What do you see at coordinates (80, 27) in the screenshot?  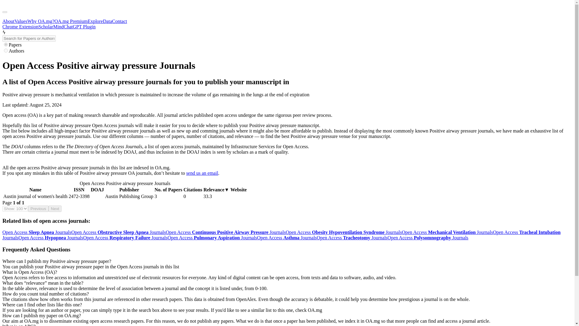 I see `ChatGPT Plugin` at bounding box center [80, 27].